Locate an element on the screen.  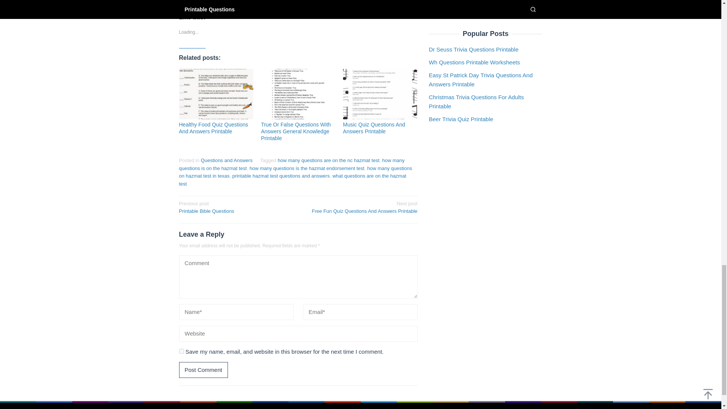
how many questions are on the nc hazmat test is located at coordinates (329, 160).